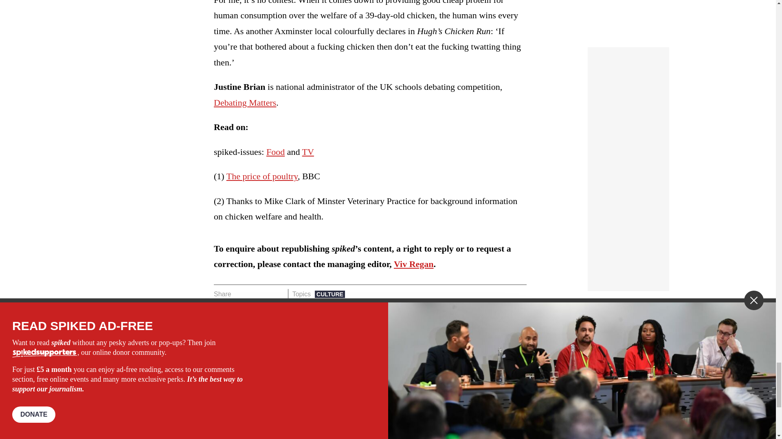 This screenshot has height=439, width=782. I want to click on TV, so click(275, 151).